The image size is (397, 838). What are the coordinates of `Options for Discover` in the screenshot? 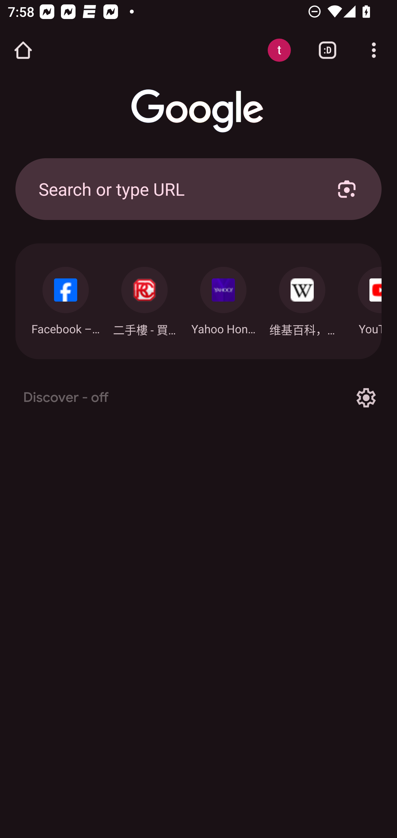 It's located at (366, 397).